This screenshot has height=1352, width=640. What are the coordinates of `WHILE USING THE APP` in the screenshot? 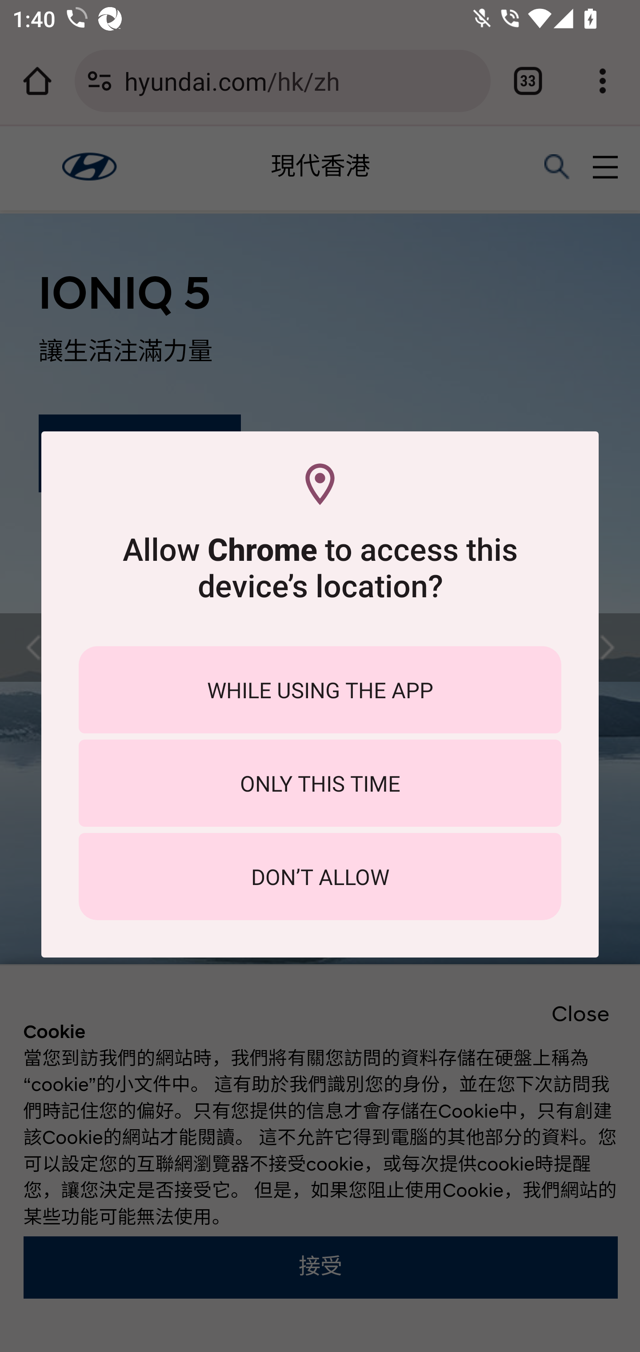 It's located at (320, 689).